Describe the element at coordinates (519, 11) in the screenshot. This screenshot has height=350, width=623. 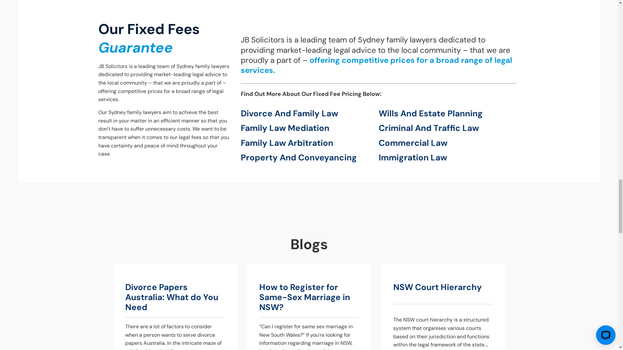
I see `CALL 02 9723 8080` at that location.